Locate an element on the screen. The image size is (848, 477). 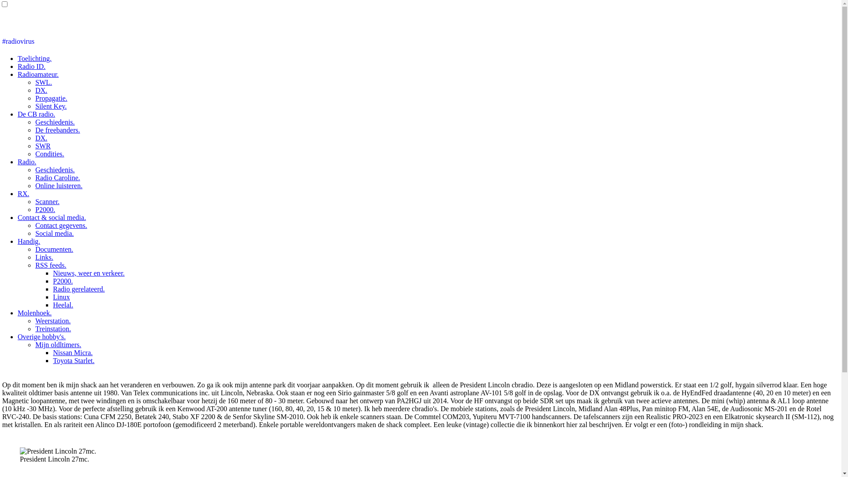
Nieuws, weer en verkeer. is located at coordinates (89, 273).